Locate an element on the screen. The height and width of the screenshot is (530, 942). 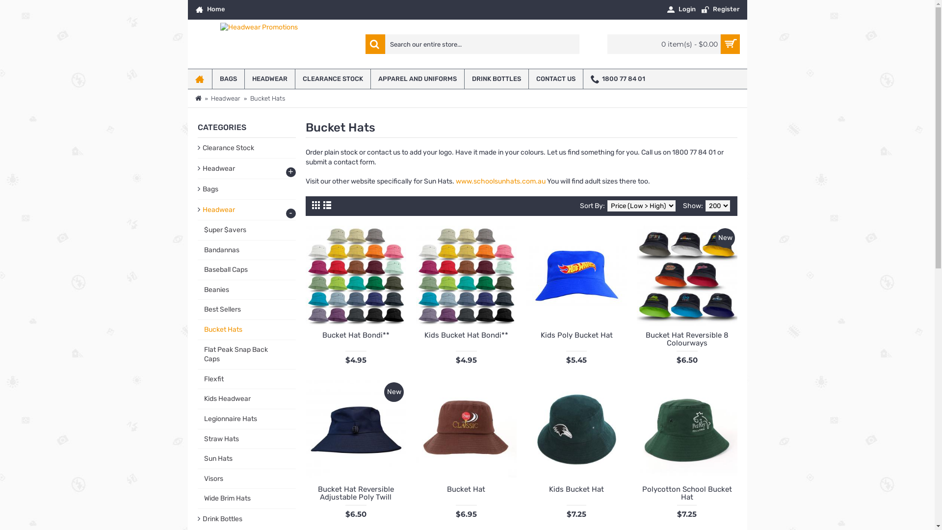
Kids Bucket Hat Bondi** is located at coordinates (466, 335).